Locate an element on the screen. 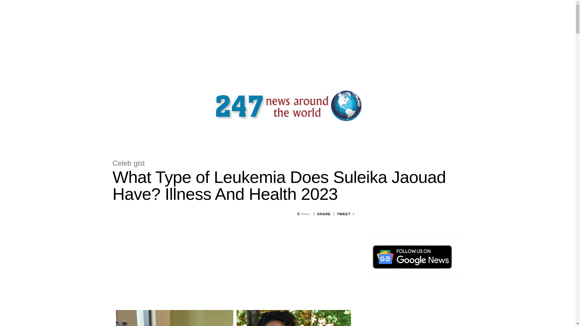  SPORTS is located at coordinates (241, 136).